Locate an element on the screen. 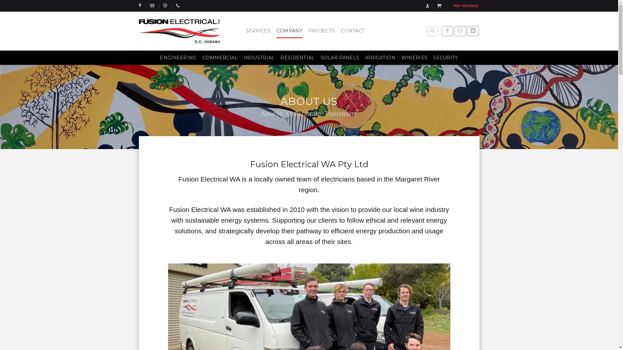 Image resolution: width=623 pixels, height=350 pixels. Opening Hours | 07:00-16:00  is located at coordinates (166, 6).